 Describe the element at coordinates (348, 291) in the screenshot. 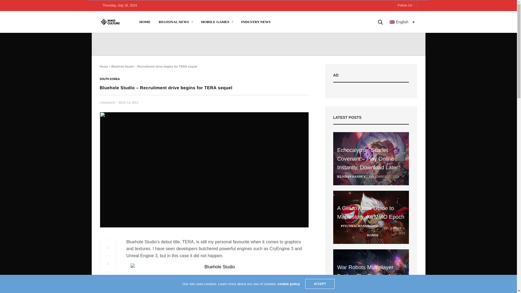

I see `Posts by Anshal Jain` at that location.